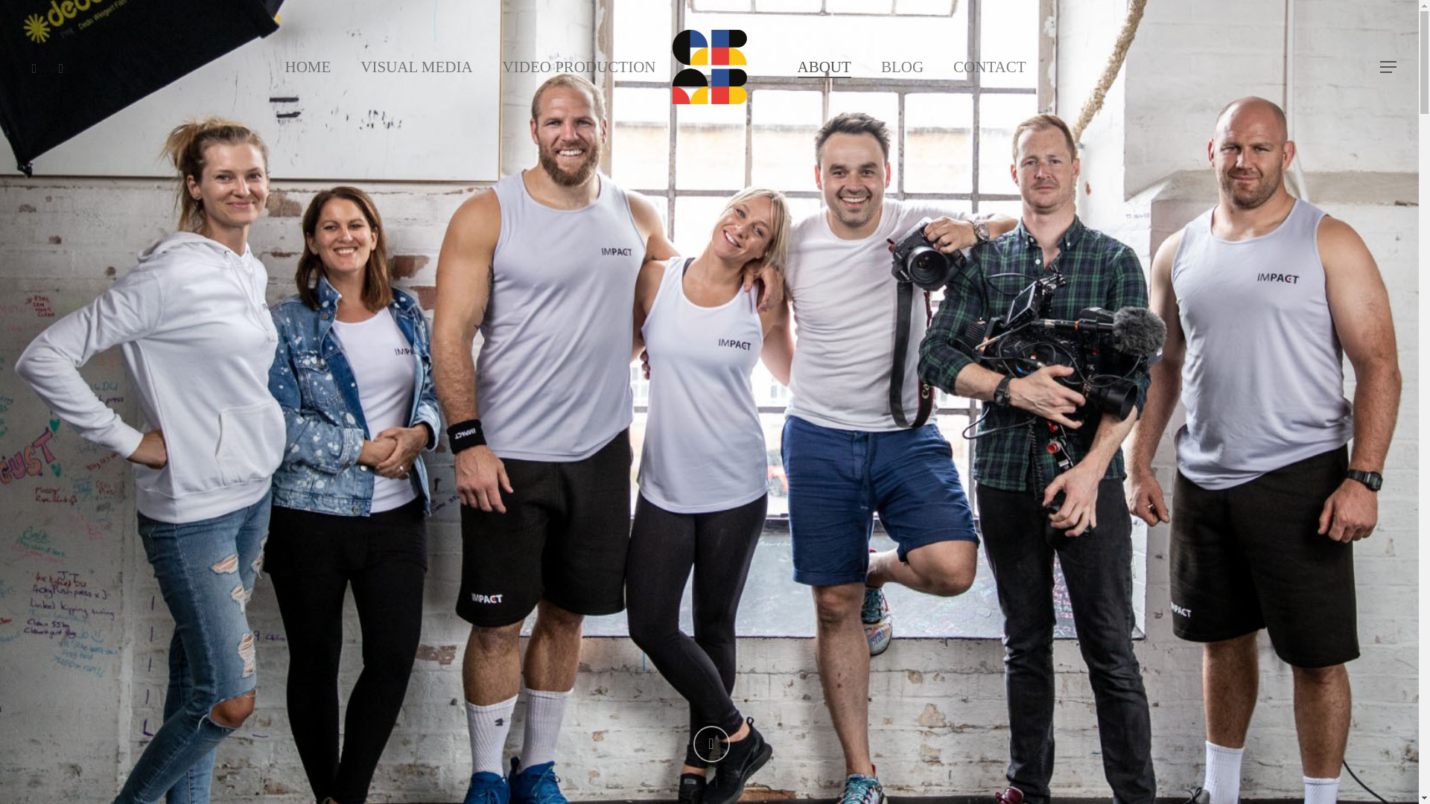 Image resolution: width=1430 pixels, height=804 pixels. Describe the element at coordinates (60, 66) in the screenshot. I see `INSTAGRAM` at that location.